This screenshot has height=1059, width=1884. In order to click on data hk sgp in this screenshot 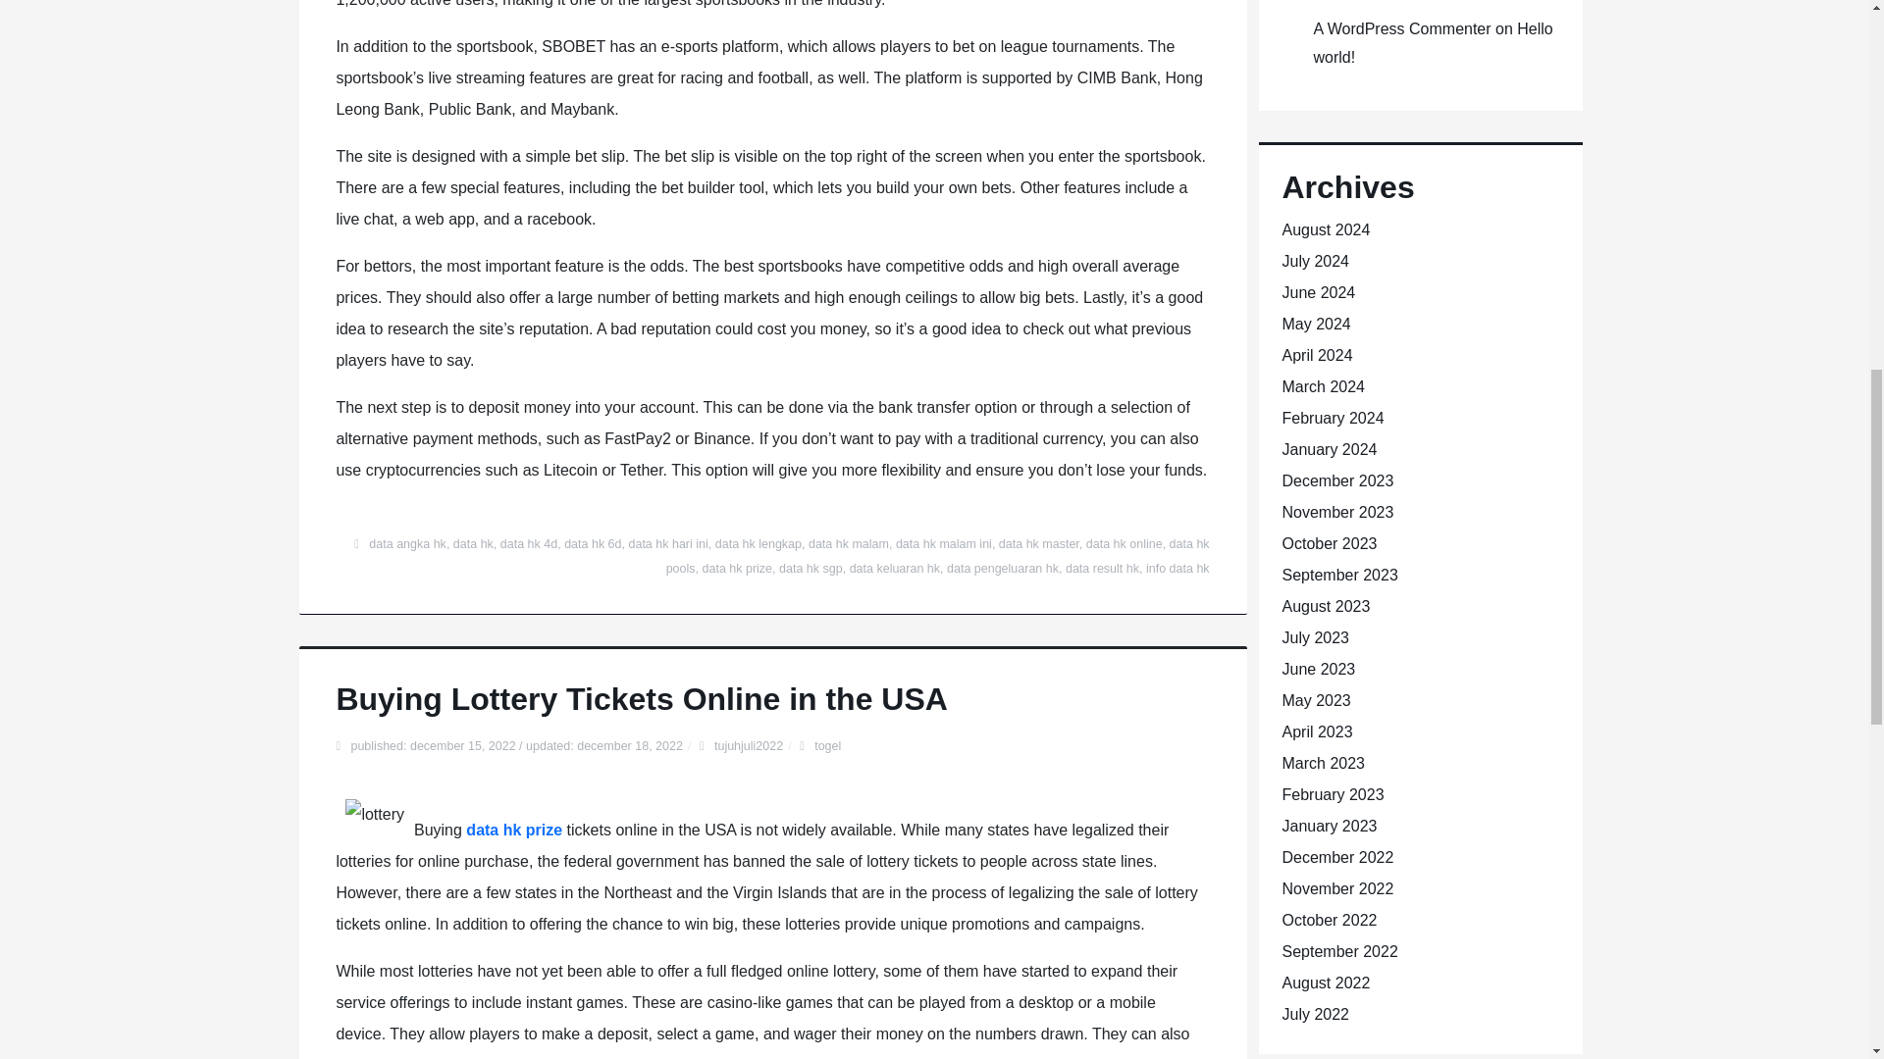, I will do `click(811, 569)`.